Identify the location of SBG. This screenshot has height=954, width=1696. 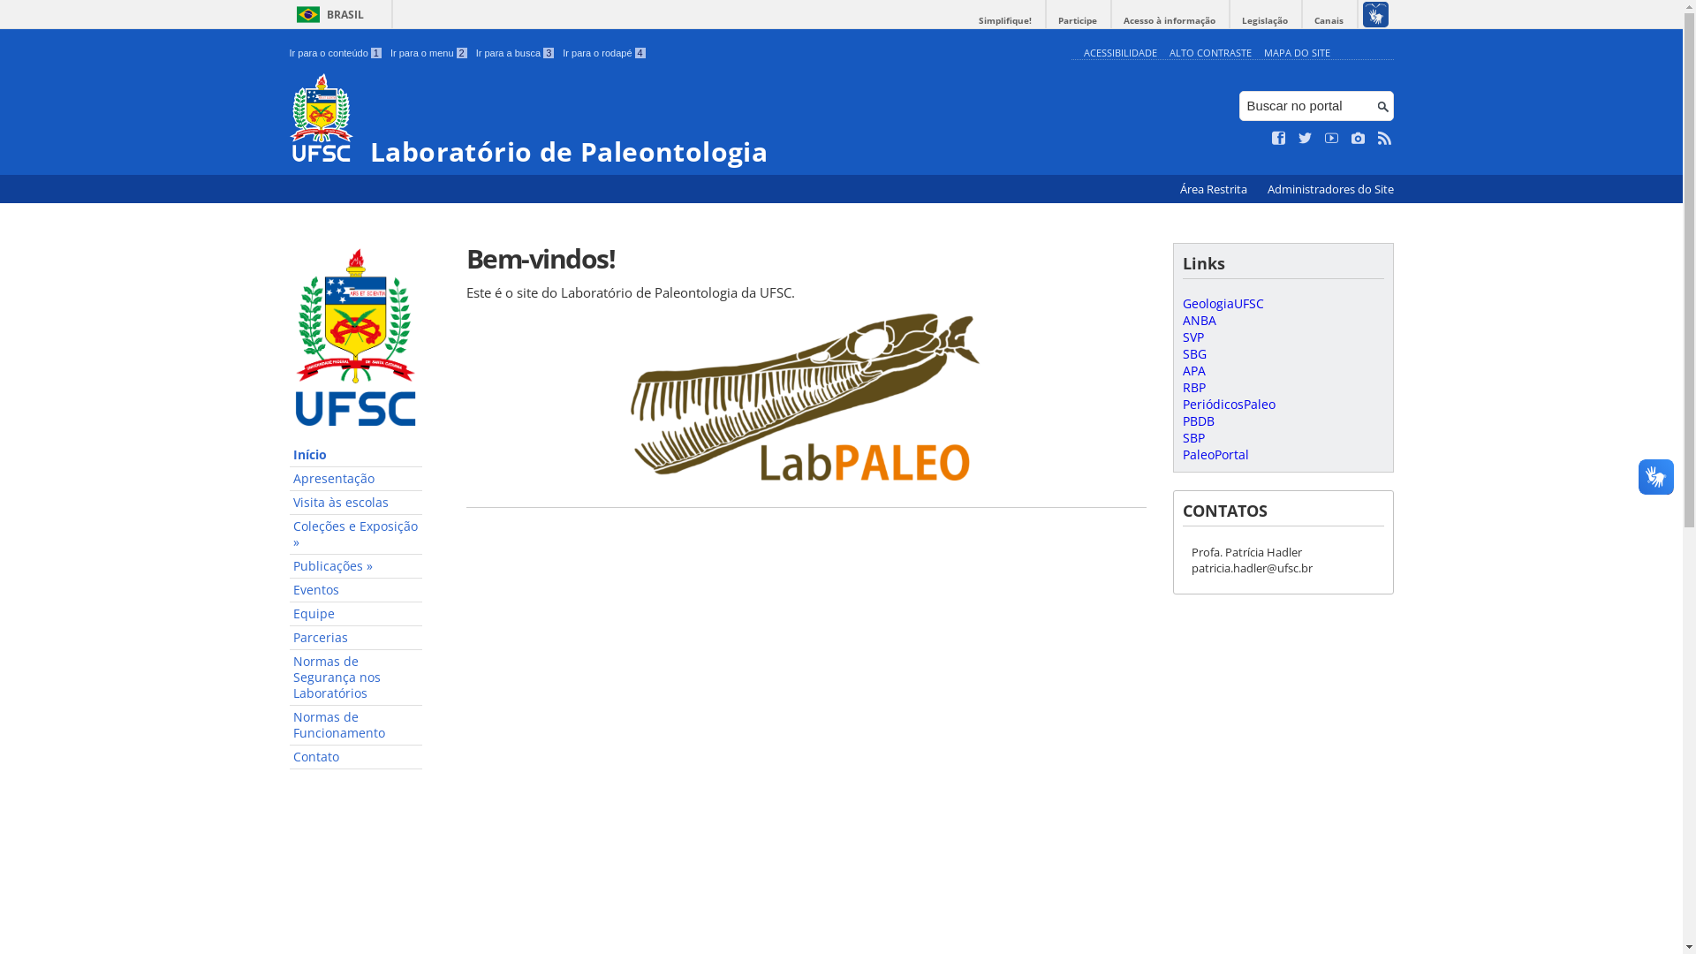
(1194, 353).